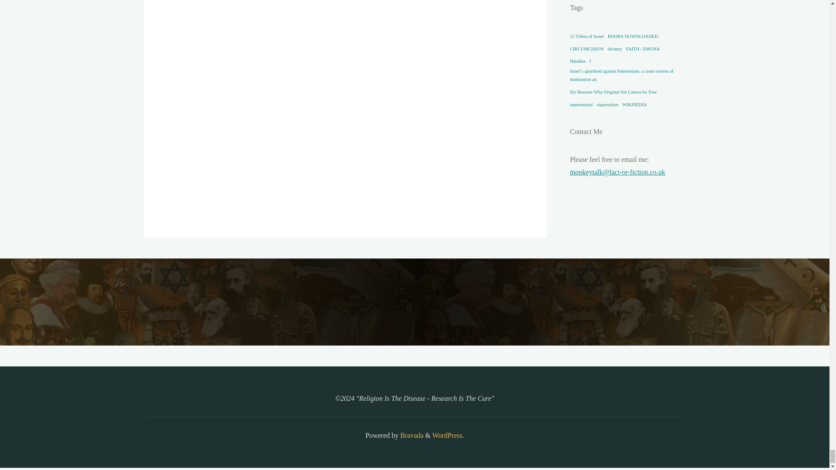 The image size is (836, 470). What do you see at coordinates (411, 435) in the screenshot?
I see `Bravada WordPress Theme by Cryout Creations` at bounding box center [411, 435].